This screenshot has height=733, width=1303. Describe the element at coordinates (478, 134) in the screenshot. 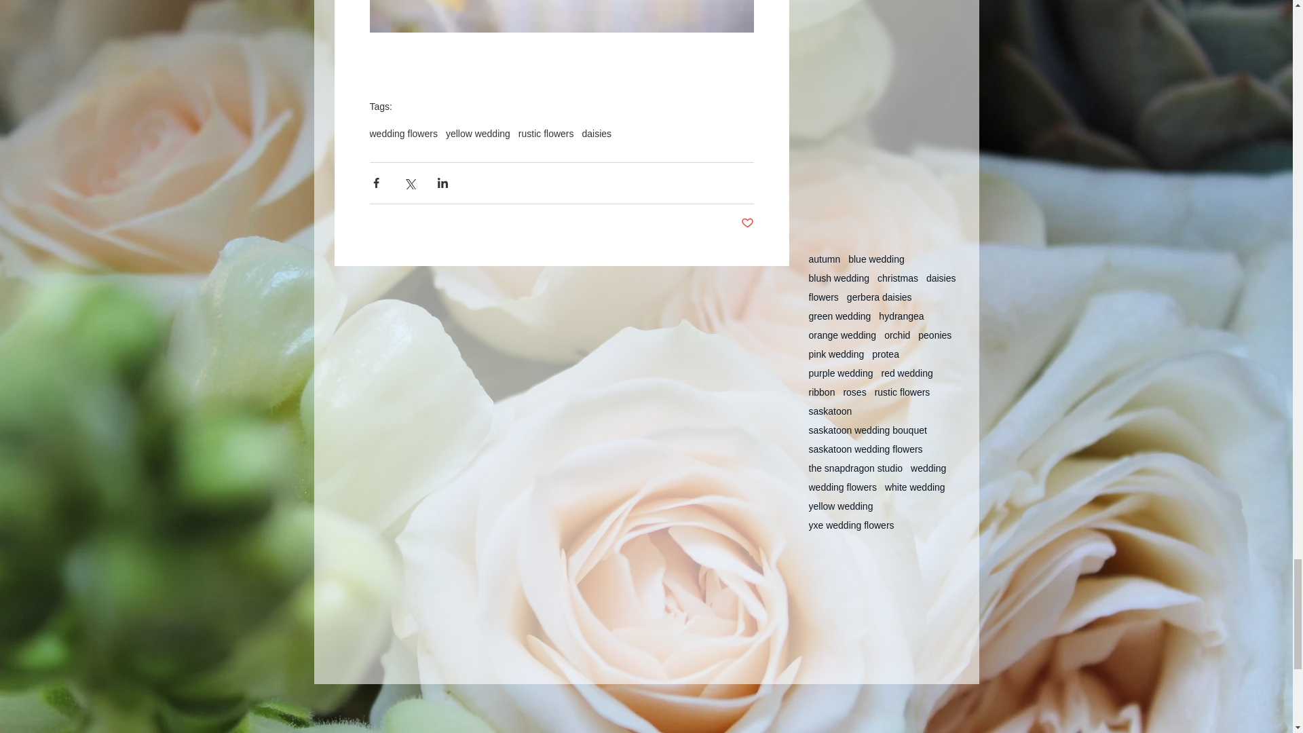

I see `yellow wedding` at that location.